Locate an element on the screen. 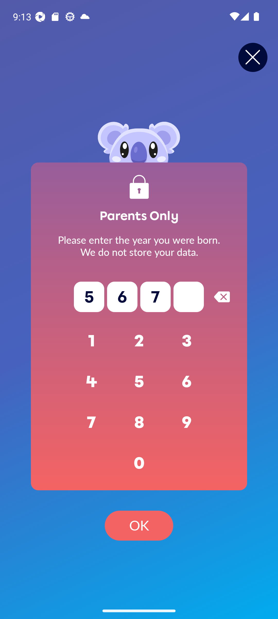 The height and width of the screenshot is (619, 278). OK is located at coordinates (139, 526).